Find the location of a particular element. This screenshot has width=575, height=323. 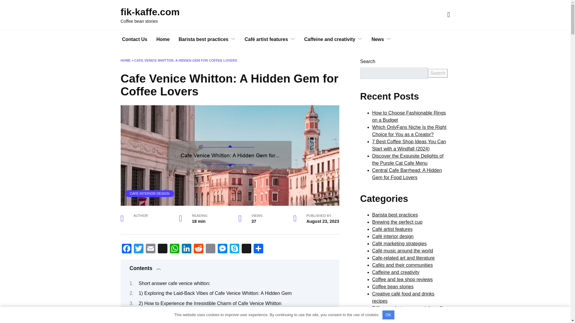

Barista best practices is located at coordinates (207, 39).